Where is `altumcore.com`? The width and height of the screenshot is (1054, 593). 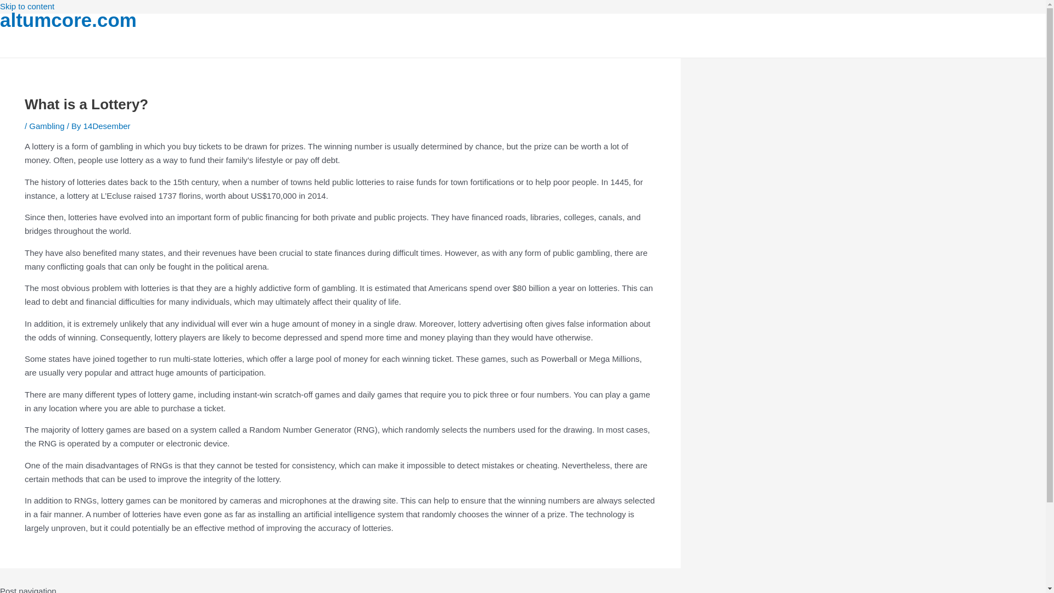 altumcore.com is located at coordinates (68, 20).